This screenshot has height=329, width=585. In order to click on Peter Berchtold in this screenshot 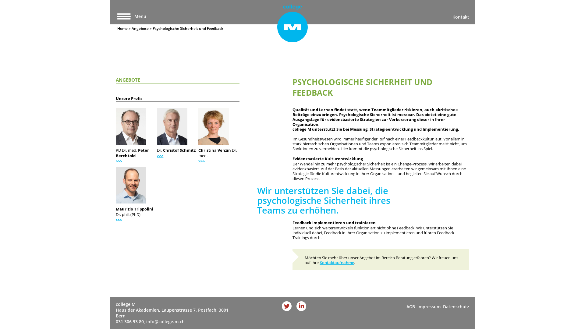, I will do `click(131, 126)`.